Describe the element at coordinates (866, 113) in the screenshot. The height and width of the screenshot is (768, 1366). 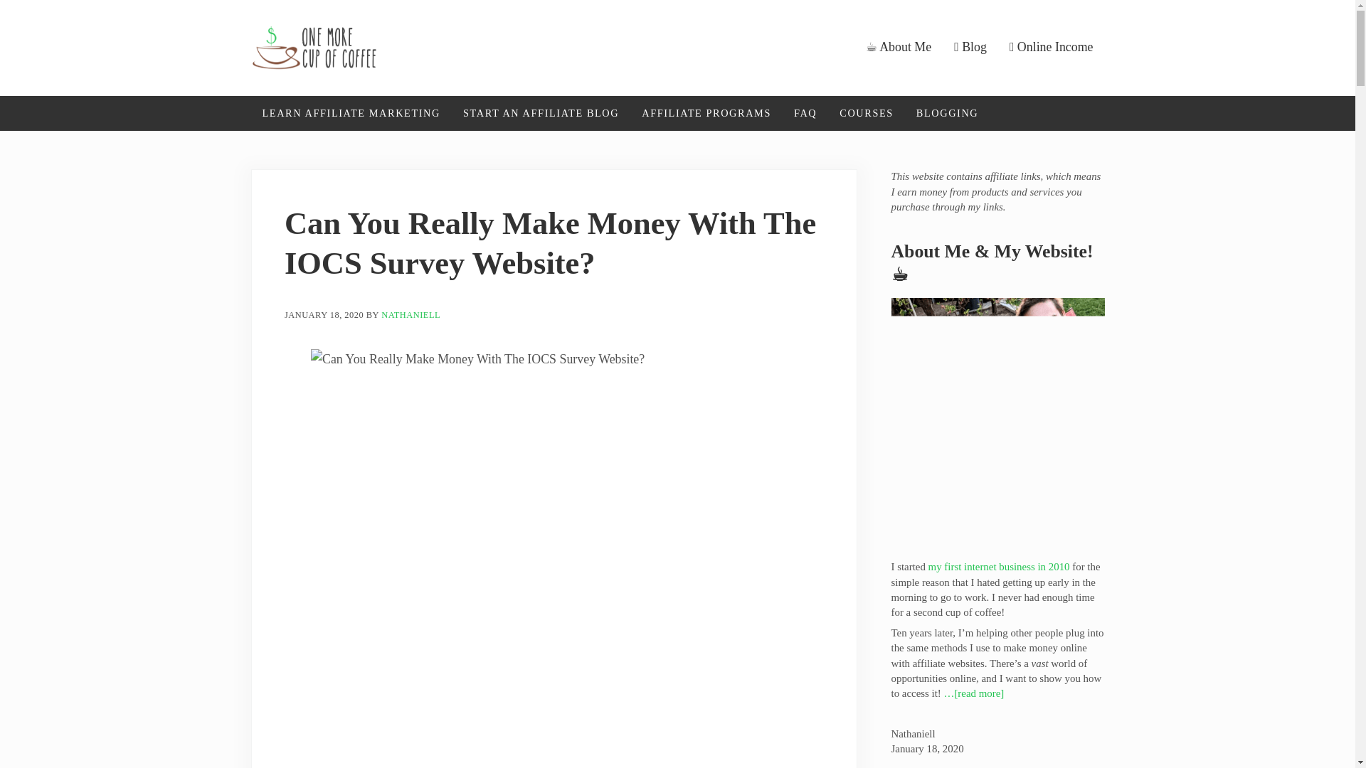
I see `COURSES` at that location.